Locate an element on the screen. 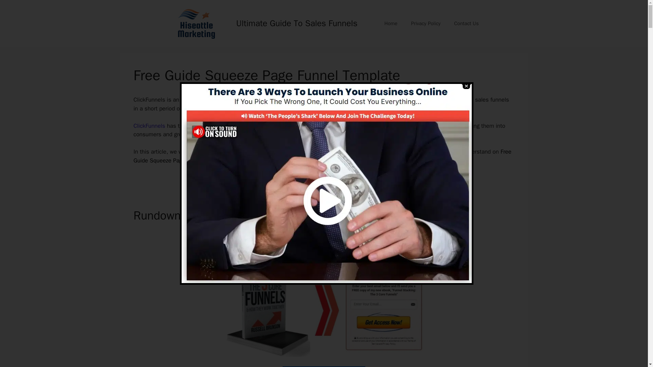  Ultimate Guide To Sales Funnels is located at coordinates (297, 23).